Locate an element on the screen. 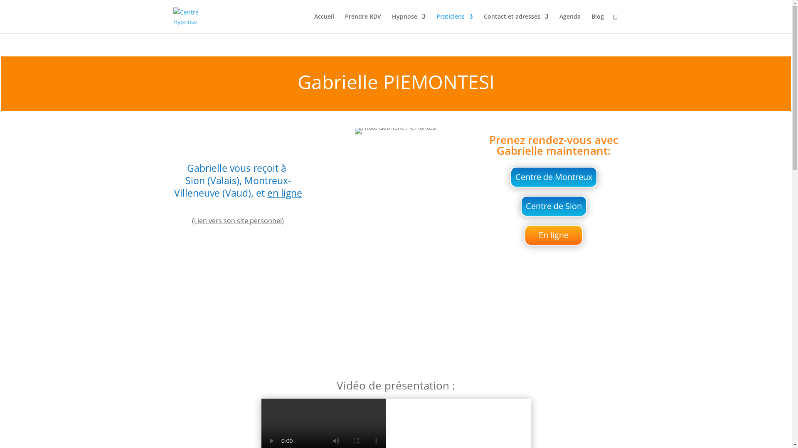  En ligne is located at coordinates (554, 235).